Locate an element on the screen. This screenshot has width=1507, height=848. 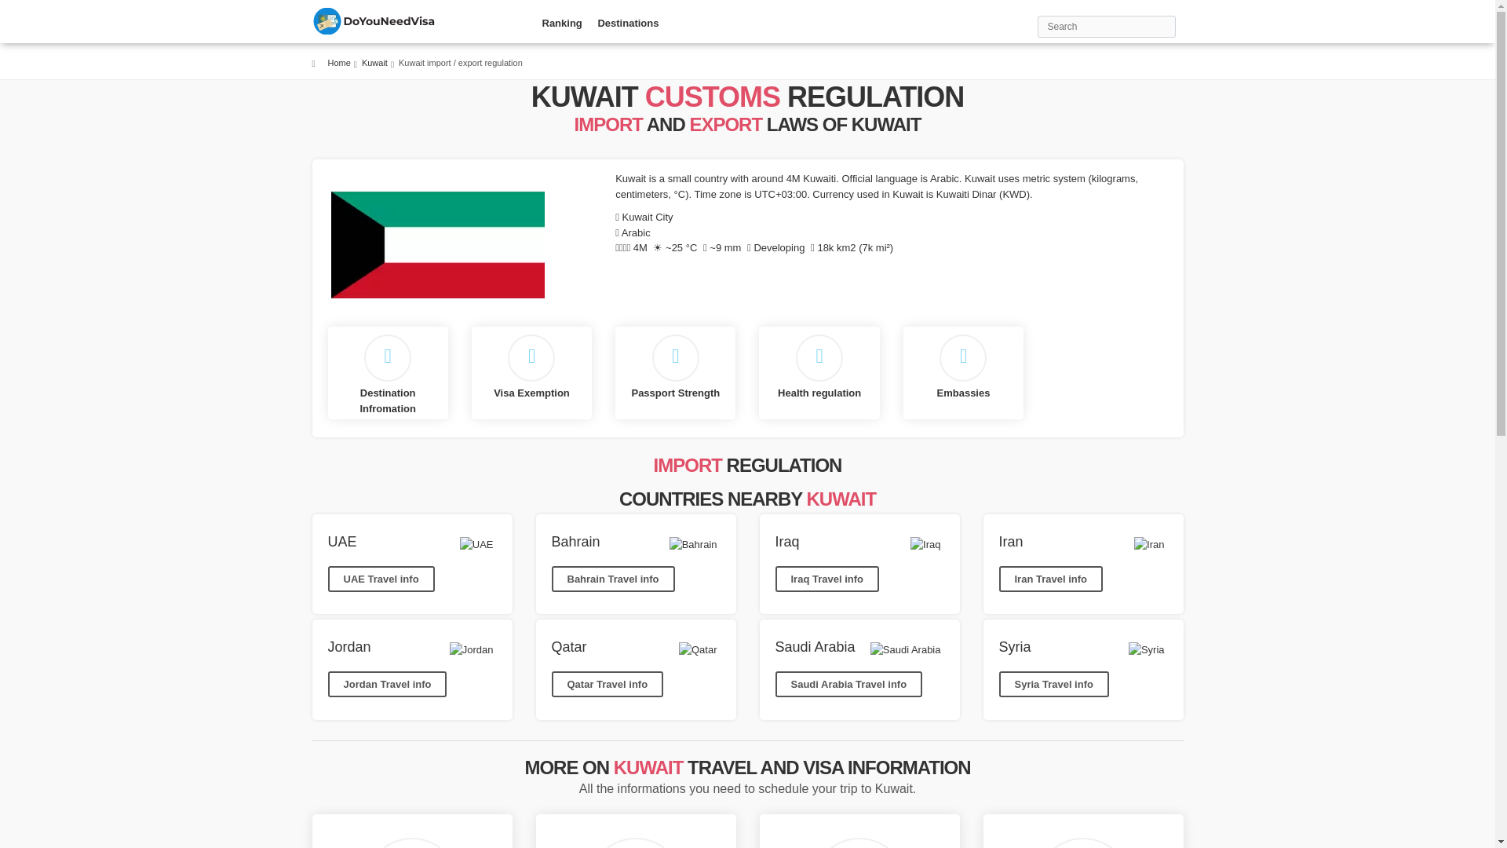
Saudi Arabia Travel info is located at coordinates (849, 685).